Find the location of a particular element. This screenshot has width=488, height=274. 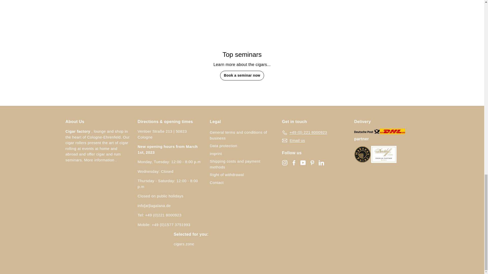

LA GALANA on Facebook is located at coordinates (294, 163).